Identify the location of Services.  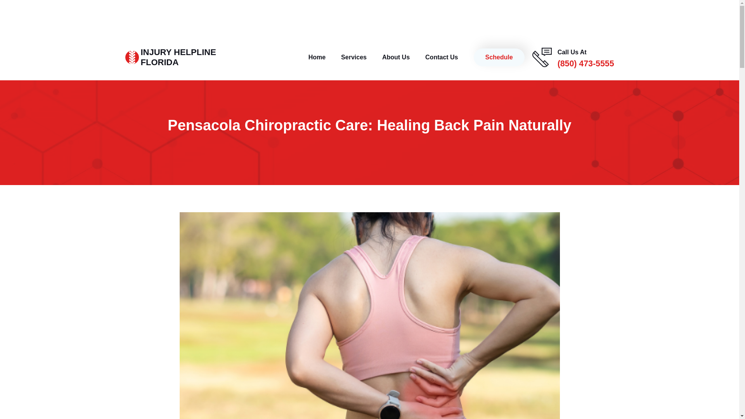
(317, 57).